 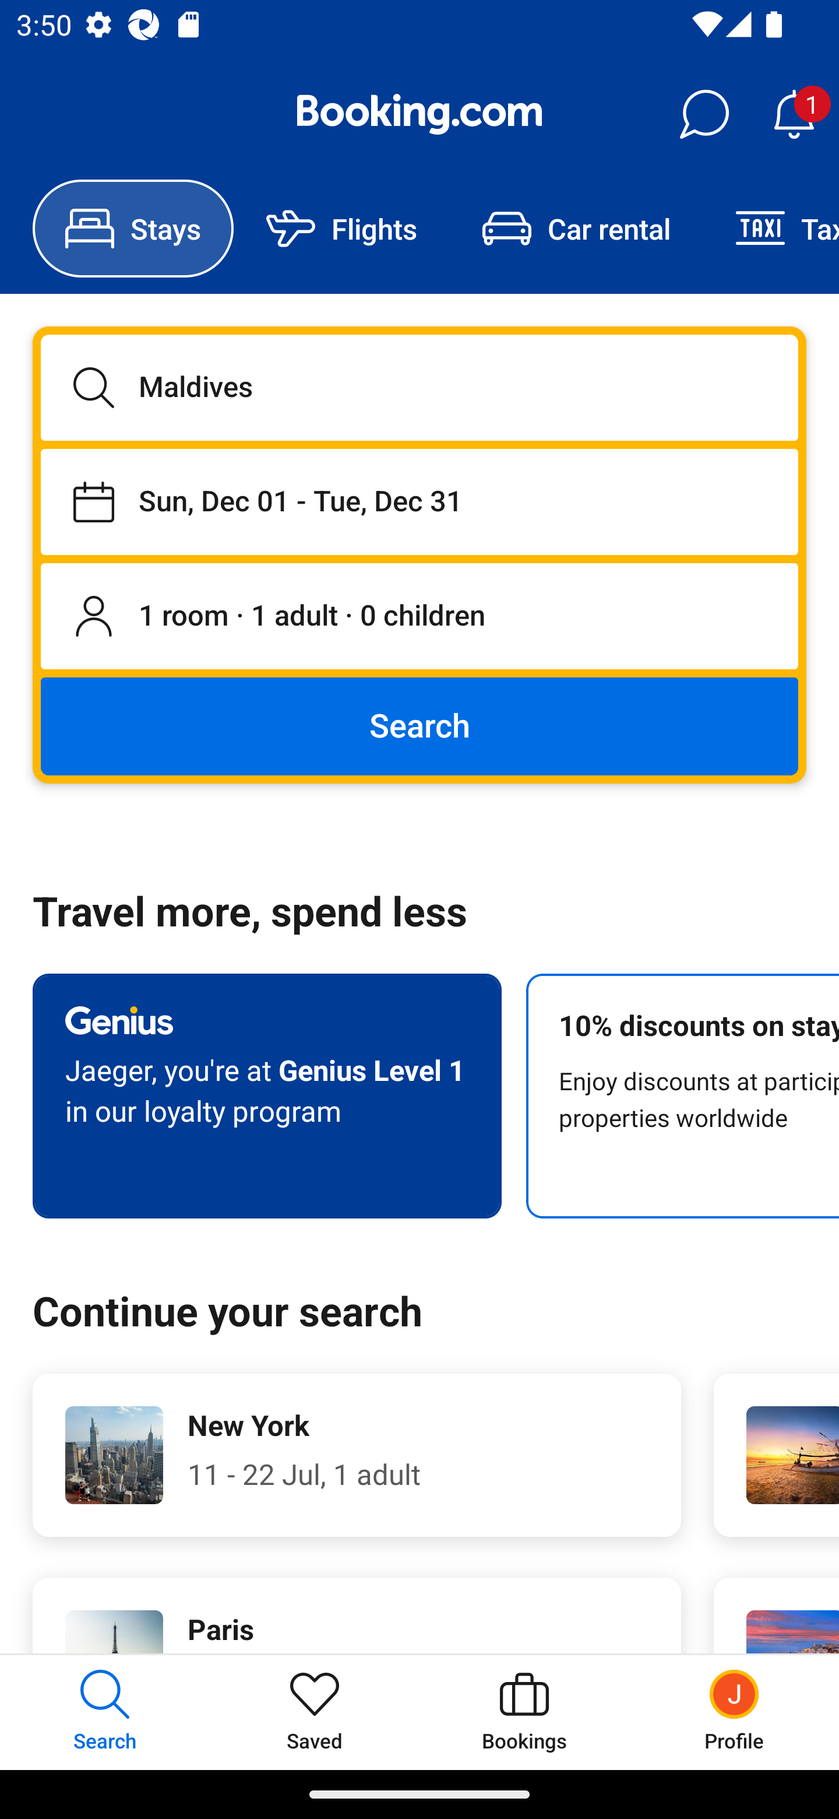 What do you see at coordinates (576, 229) in the screenshot?
I see `Car rental` at bounding box center [576, 229].